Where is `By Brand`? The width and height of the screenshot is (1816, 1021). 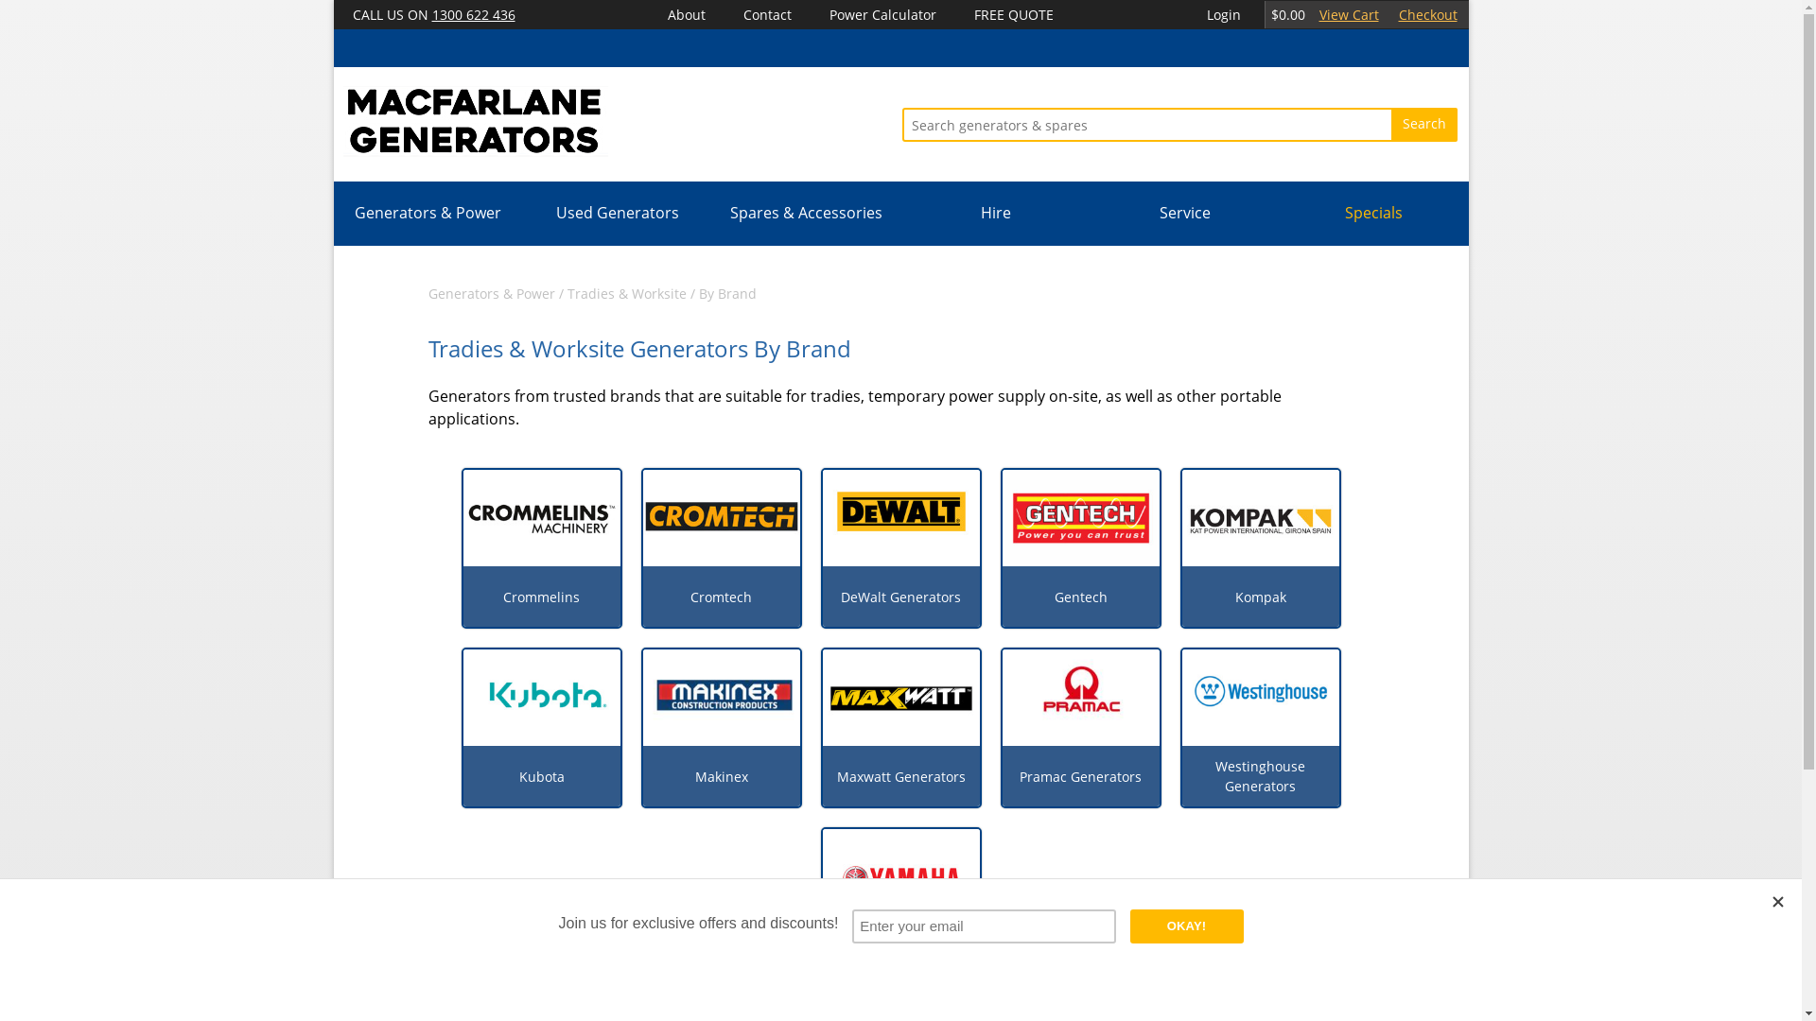 By Brand is located at coordinates (726, 293).